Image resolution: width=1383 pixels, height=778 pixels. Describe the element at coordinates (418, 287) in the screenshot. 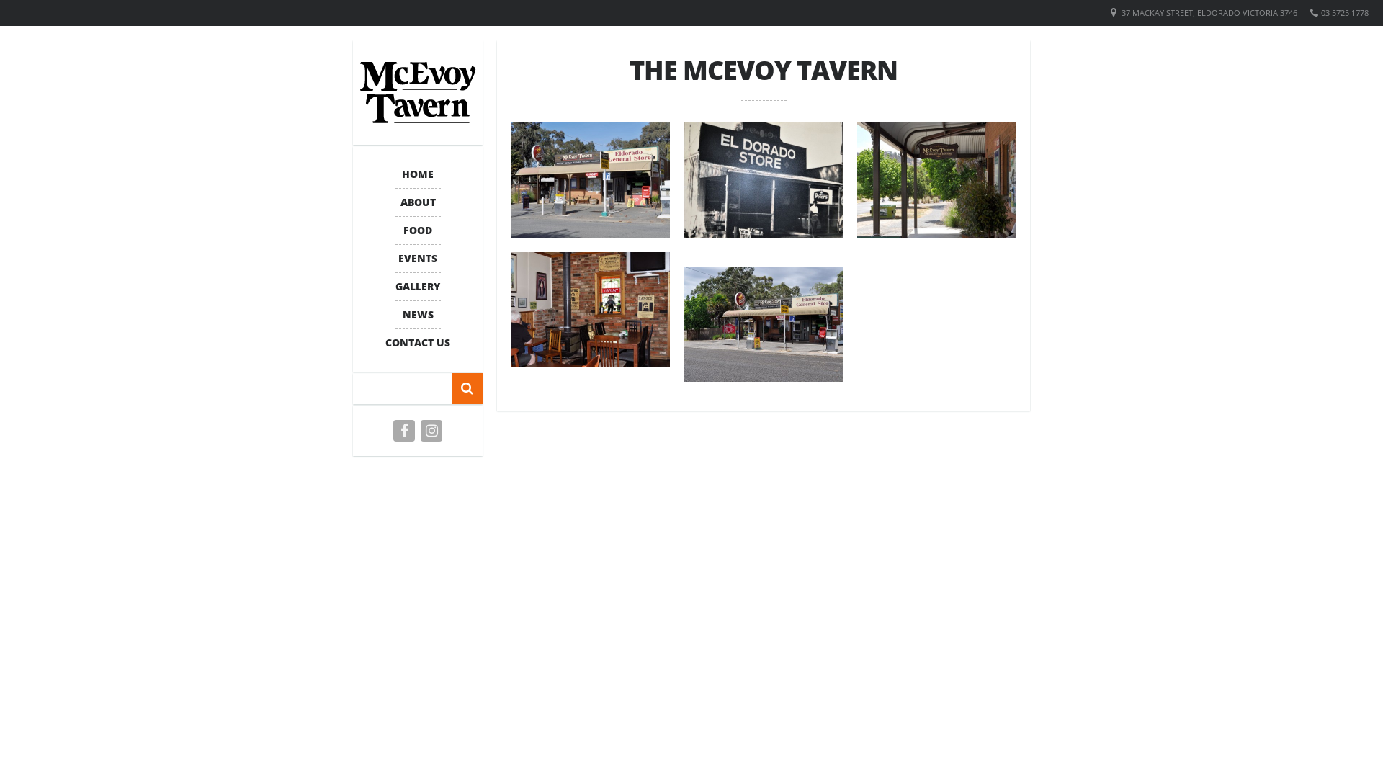

I see `GALLERY` at that location.